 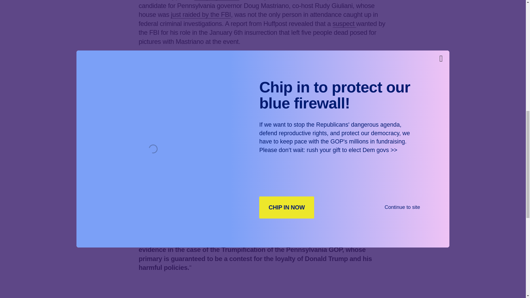 I want to click on campaign paid thousands, so click(x=184, y=69).